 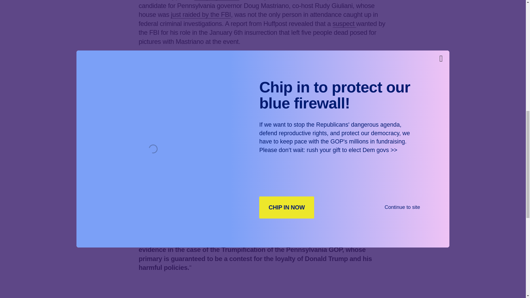 I want to click on campaign paid thousands, so click(x=184, y=69).